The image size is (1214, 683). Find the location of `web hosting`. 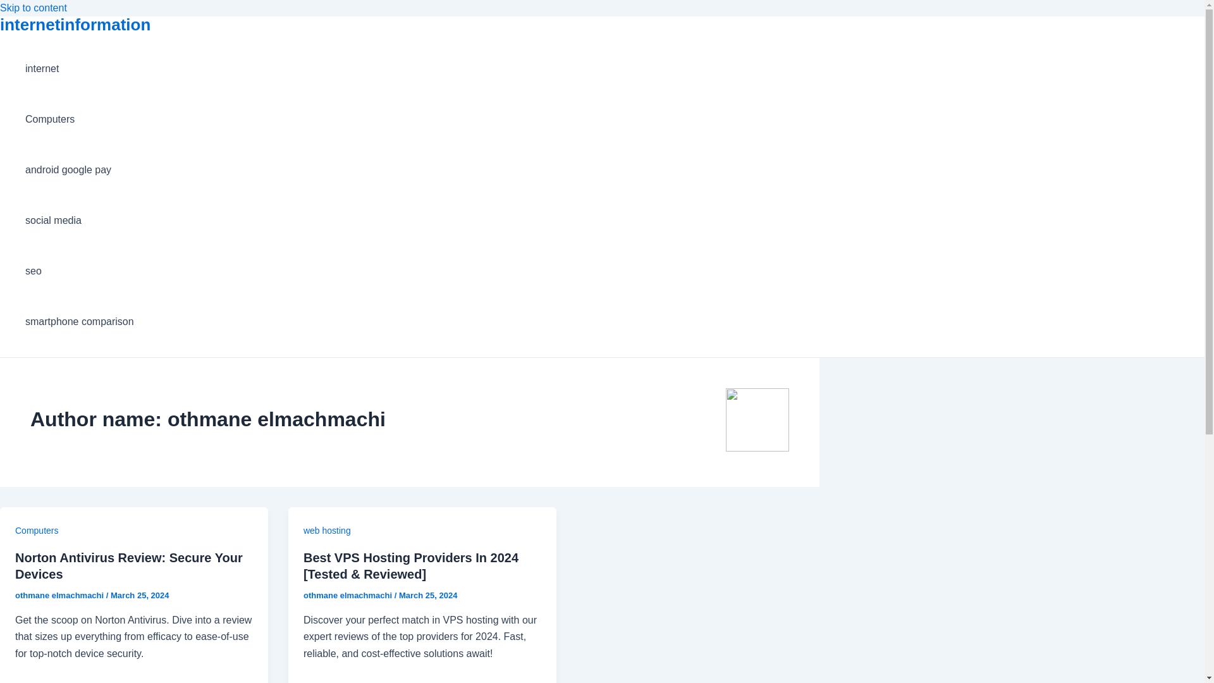

web hosting is located at coordinates (327, 530).